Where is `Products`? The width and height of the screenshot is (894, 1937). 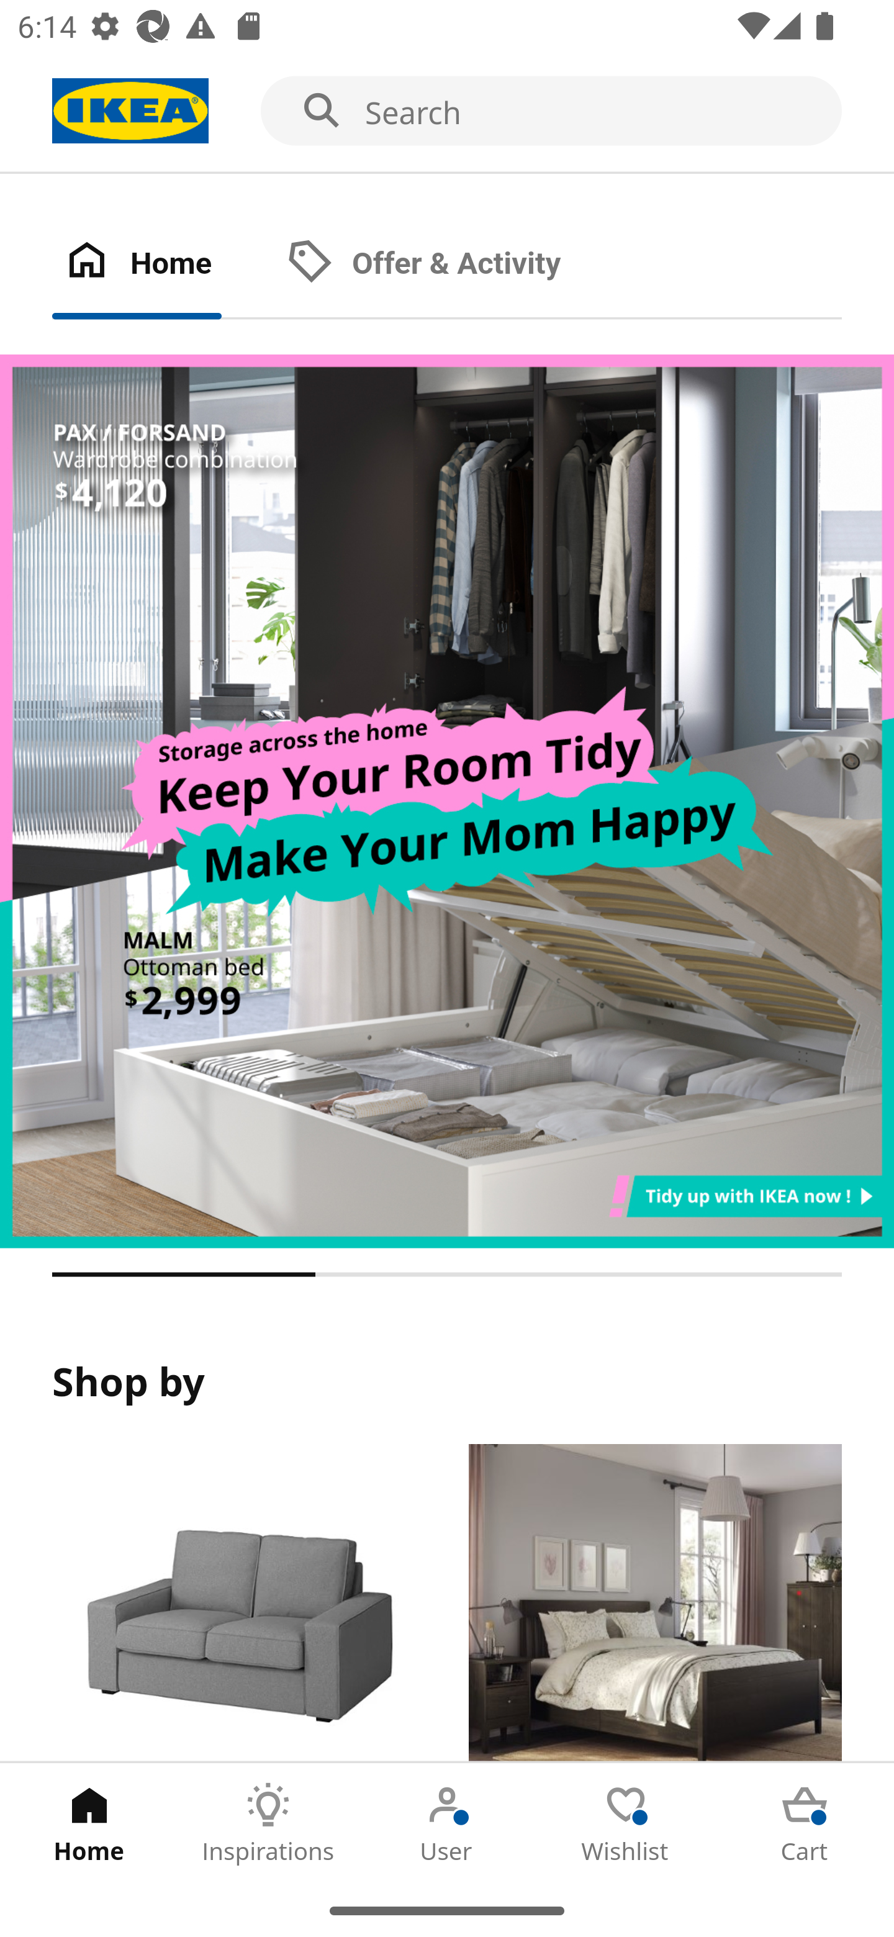
Products is located at coordinates (238, 1603).